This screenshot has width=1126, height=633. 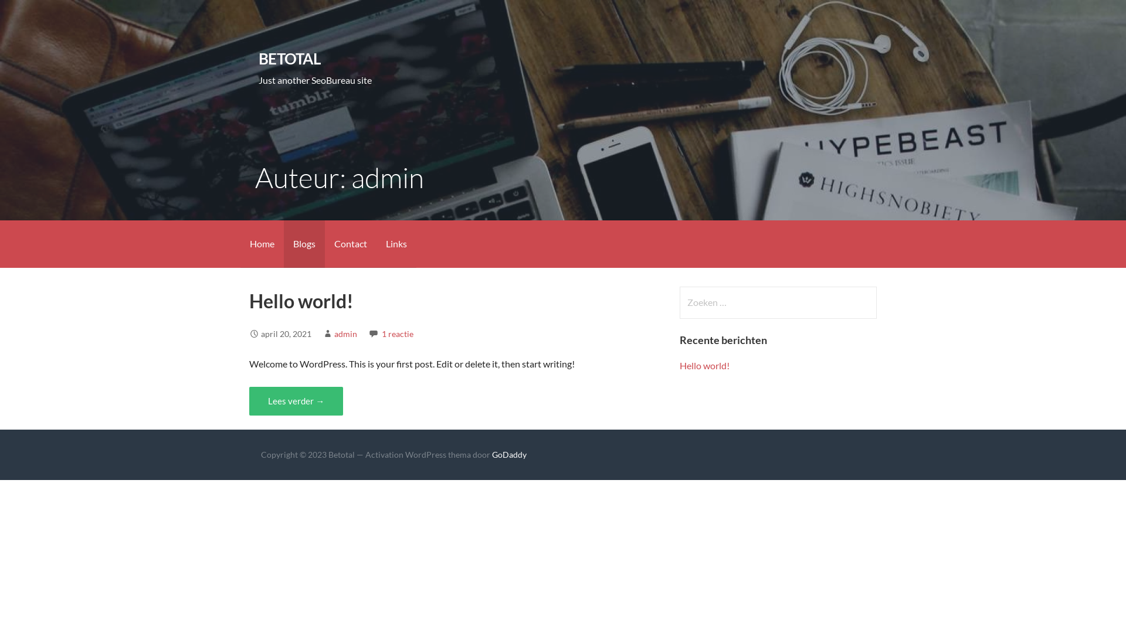 I want to click on admin, so click(x=346, y=334).